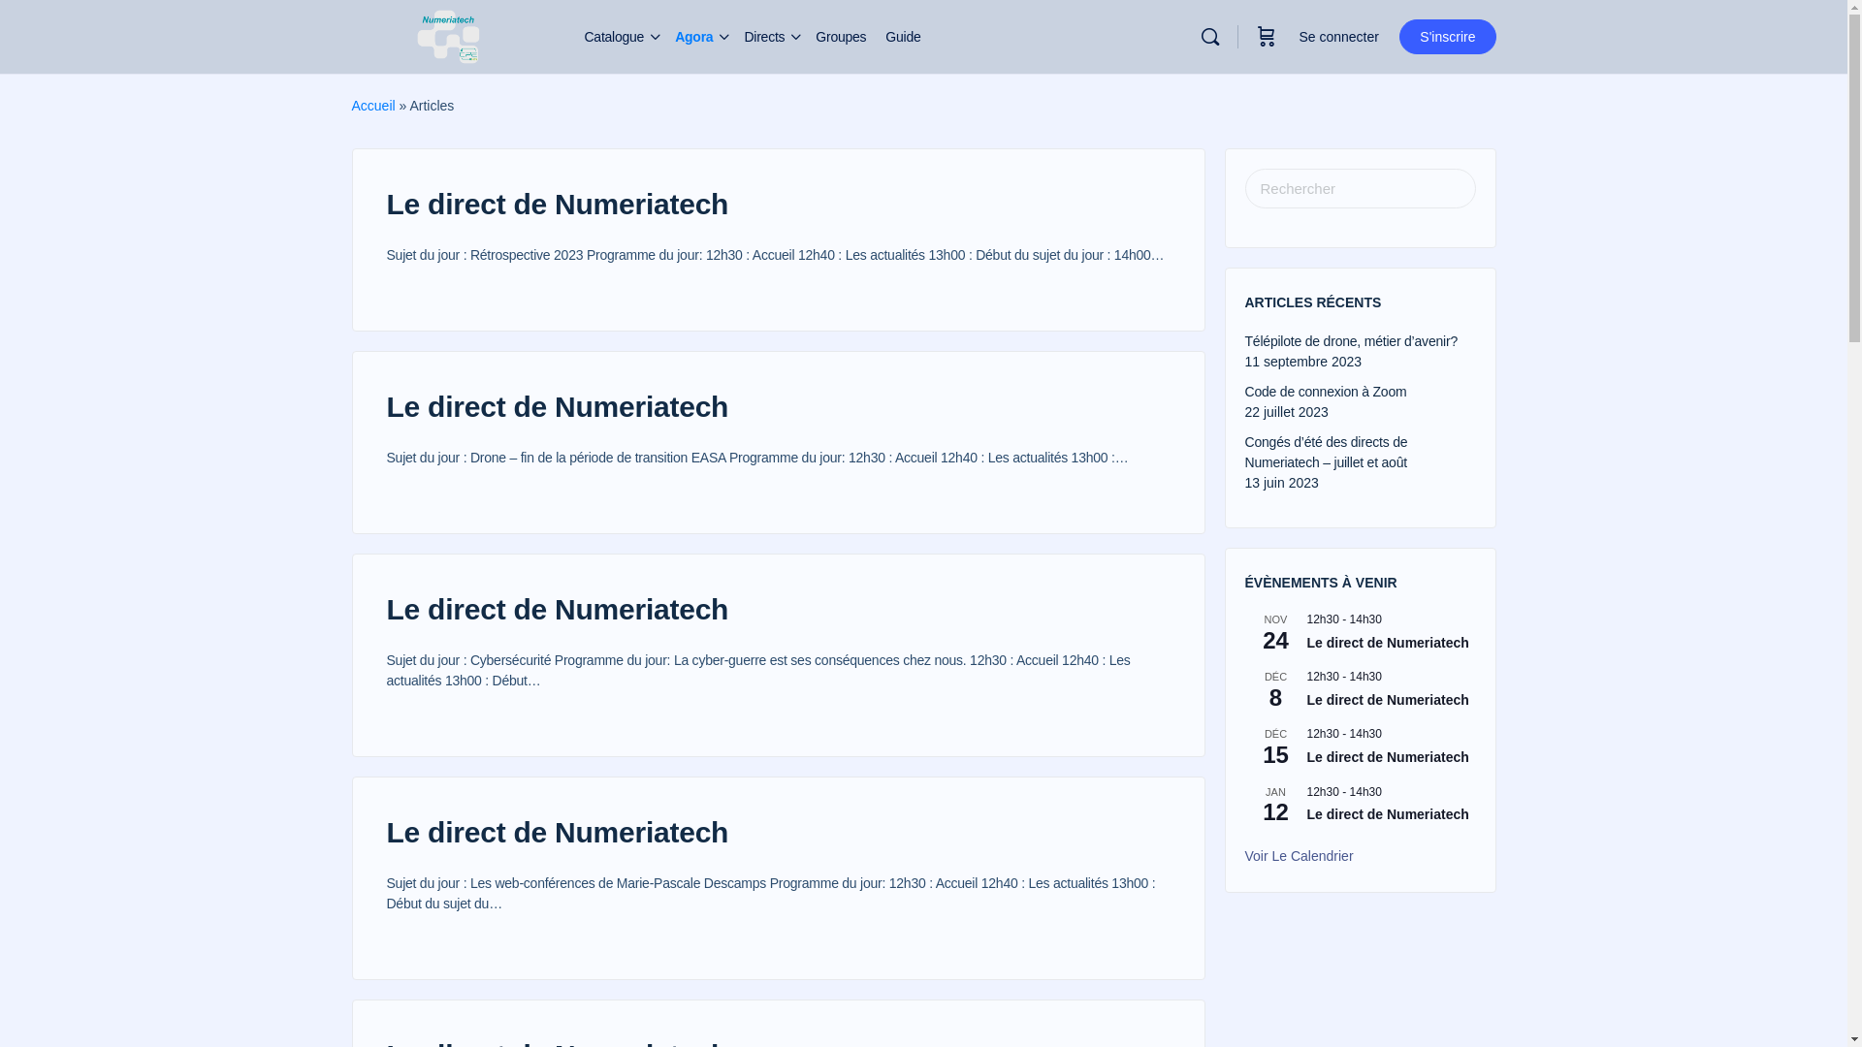  Describe the element at coordinates (1447, 37) in the screenshot. I see `S'inscrire` at that location.